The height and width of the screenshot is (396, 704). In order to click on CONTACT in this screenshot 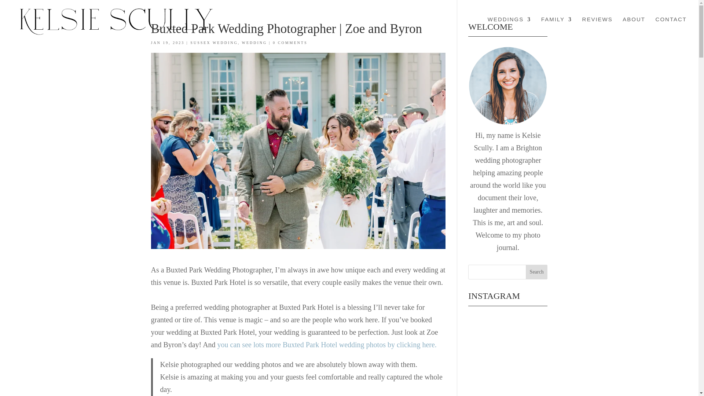, I will do `click(671, 28)`.